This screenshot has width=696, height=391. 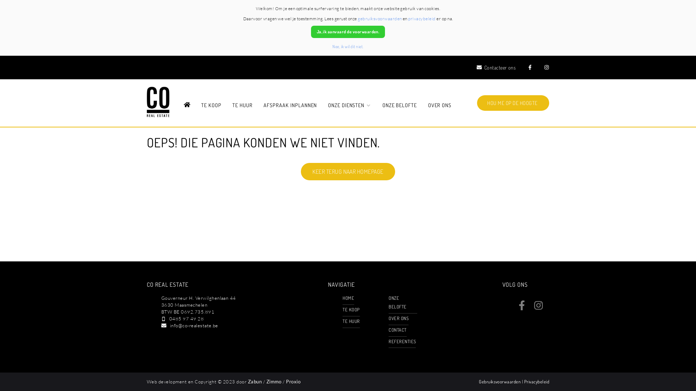 What do you see at coordinates (536, 382) in the screenshot?
I see `Privacybeleid` at bounding box center [536, 382].